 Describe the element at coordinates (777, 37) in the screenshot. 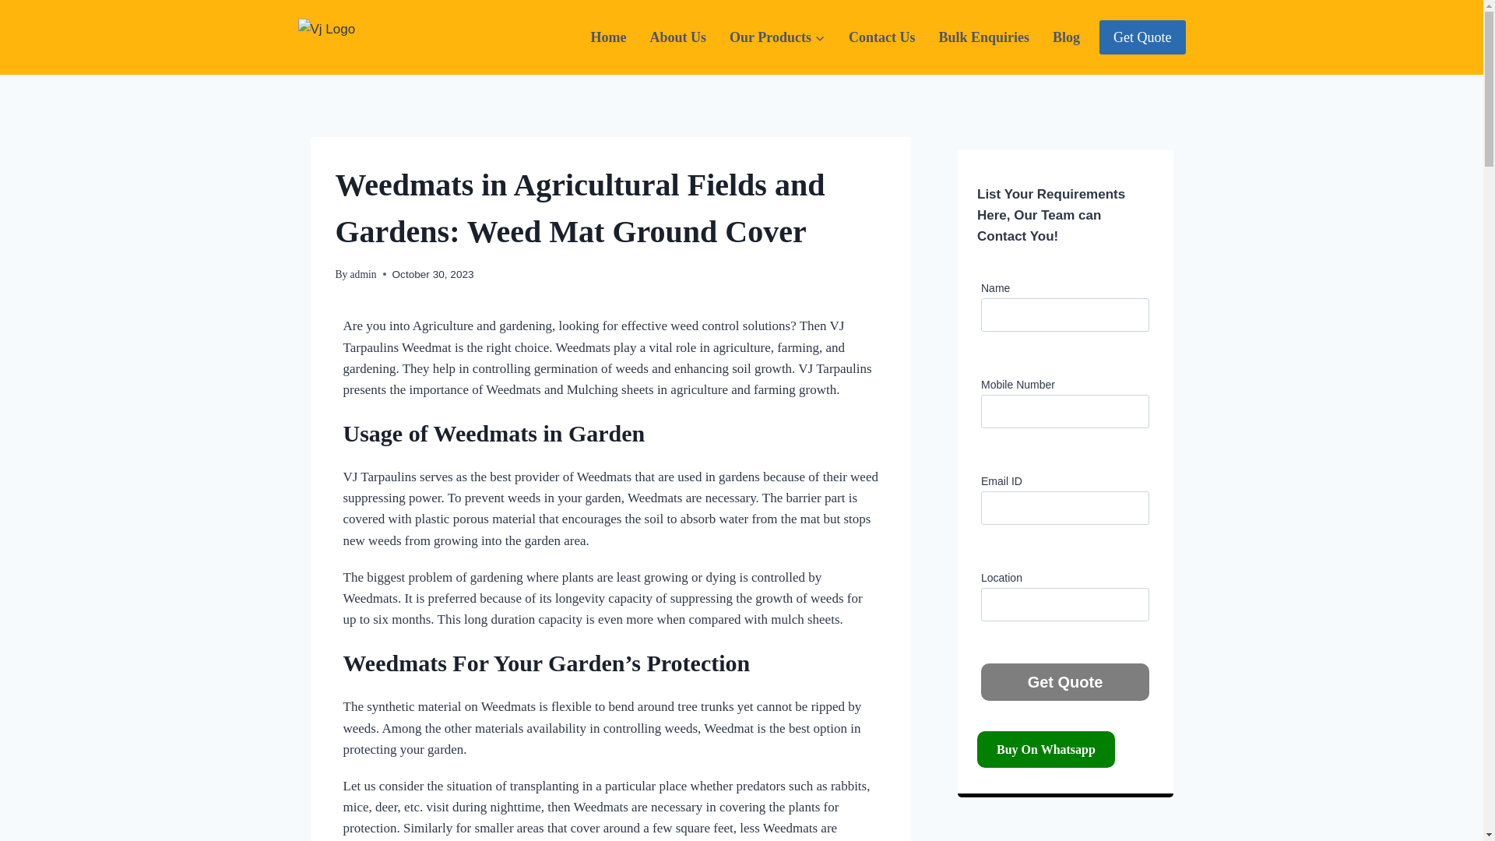

I see `Our Products` at that location.